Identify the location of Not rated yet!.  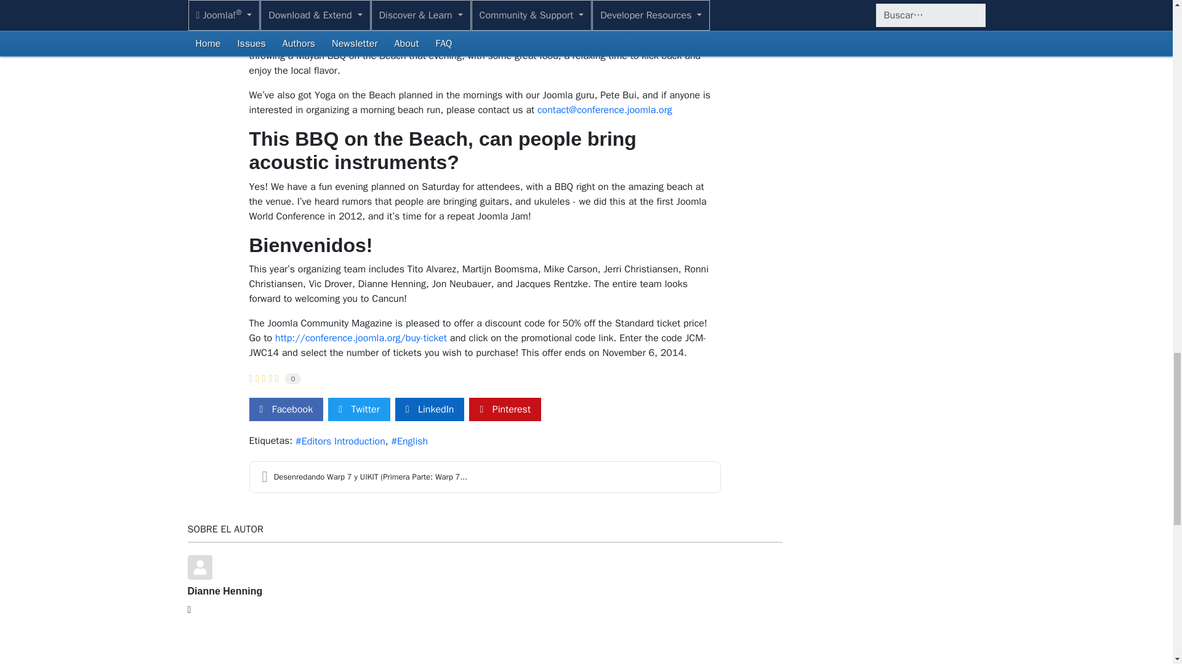
(250, 379).